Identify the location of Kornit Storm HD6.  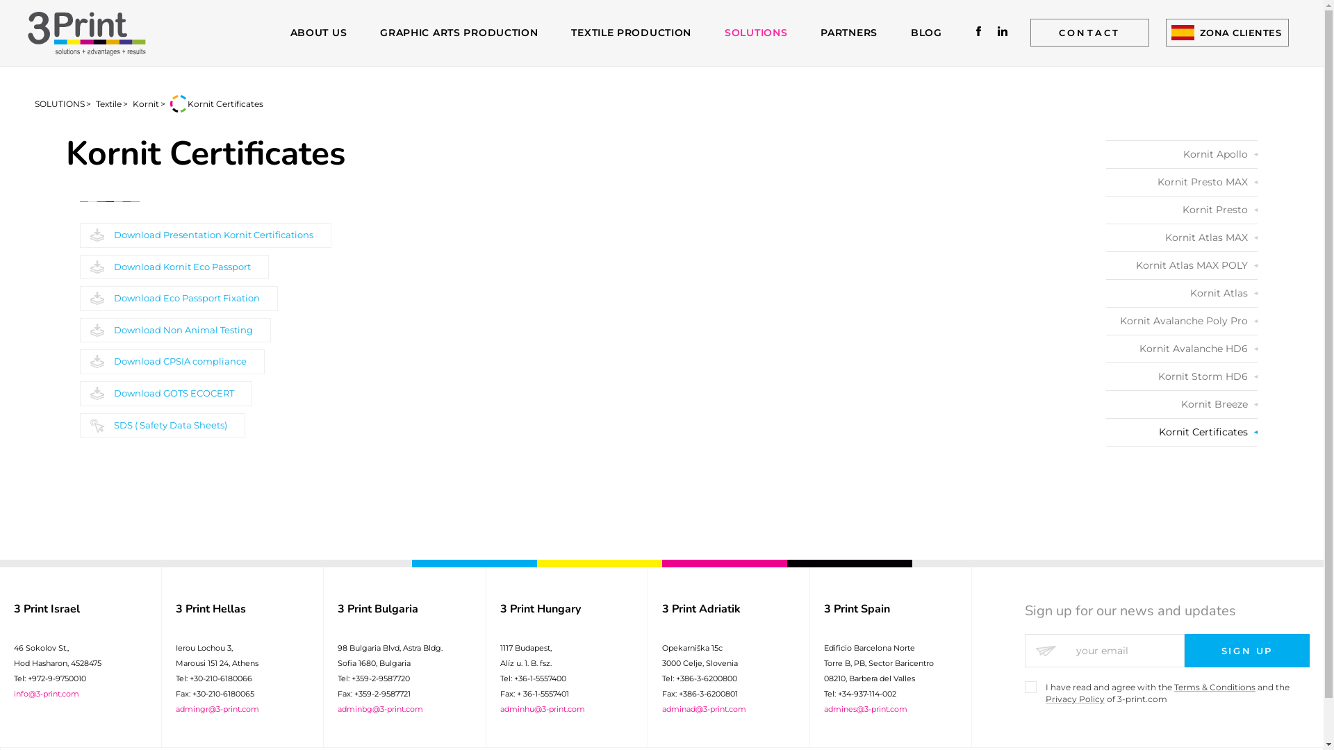
(1182, 376).